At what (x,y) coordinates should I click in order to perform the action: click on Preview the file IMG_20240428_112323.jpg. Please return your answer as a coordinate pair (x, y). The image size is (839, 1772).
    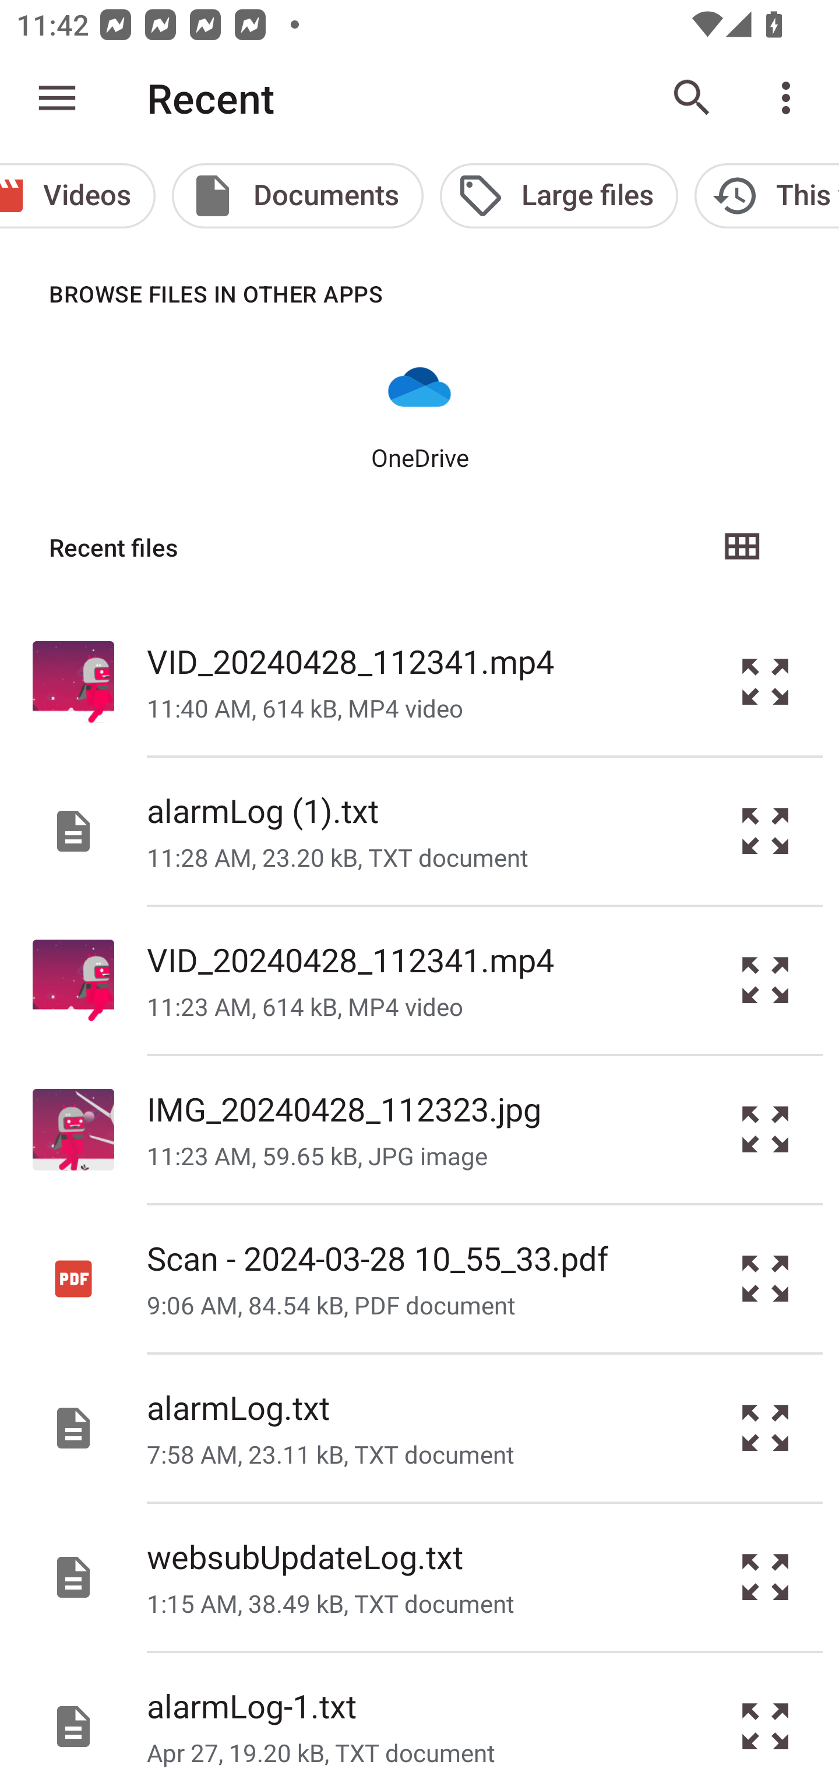
    Looking at the image, I should click on (766, 1130).